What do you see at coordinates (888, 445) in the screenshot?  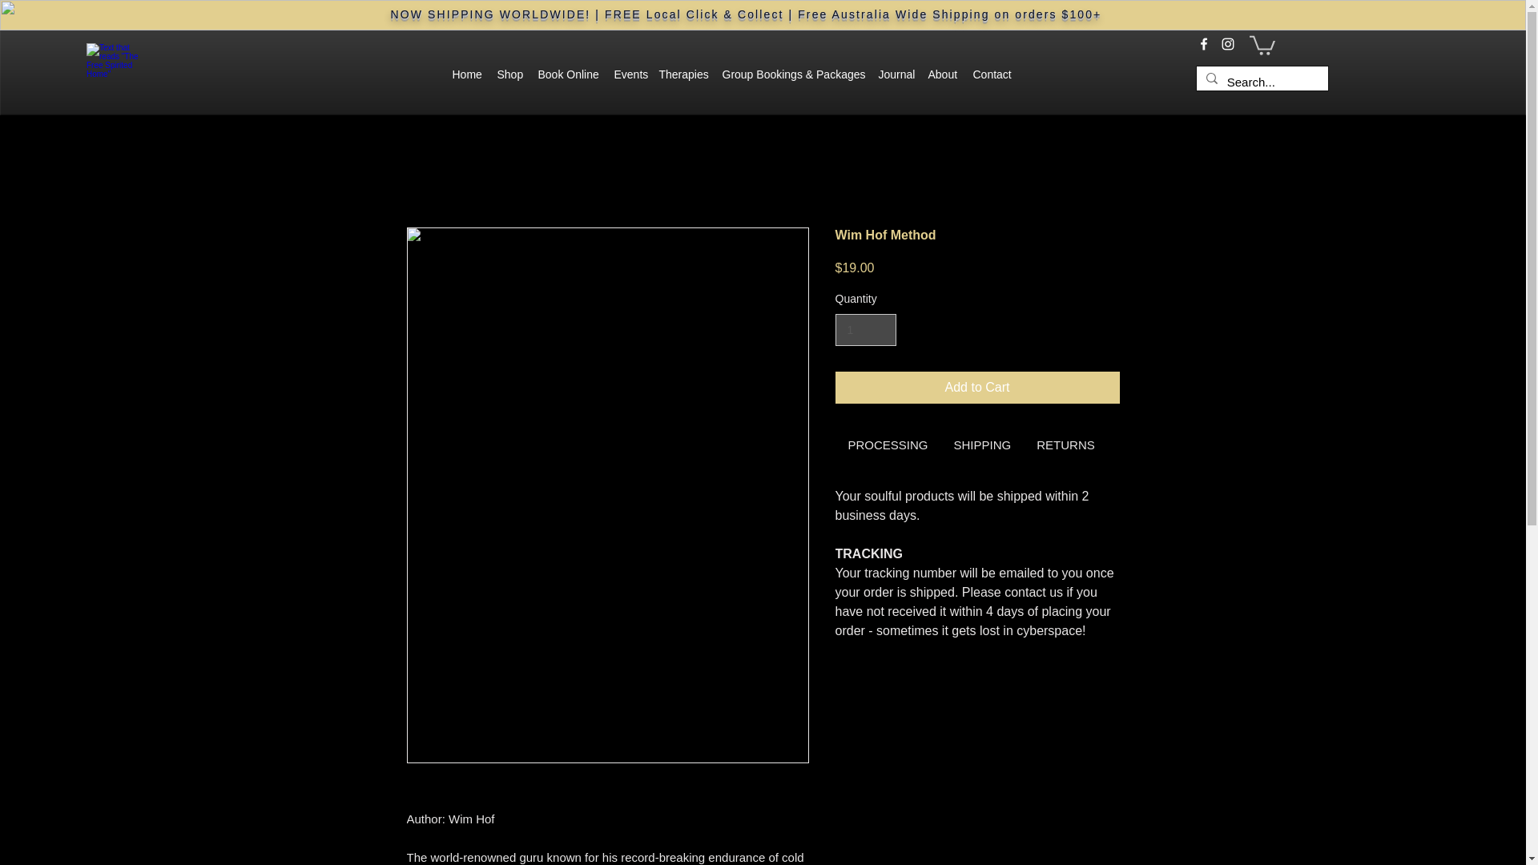 I see `Use right and left arrows to navigate between tabs` at bounding box center [888, 445].